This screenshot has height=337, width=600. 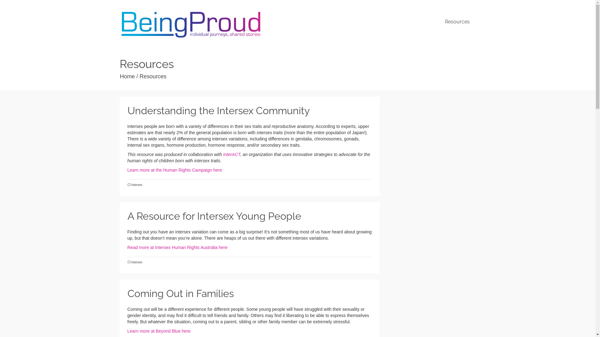 What do you see at coordinates (175, 170) in the screenshot?
I see `Learn more at the Human Rights Campaign here` at bounding box center [175, 170].